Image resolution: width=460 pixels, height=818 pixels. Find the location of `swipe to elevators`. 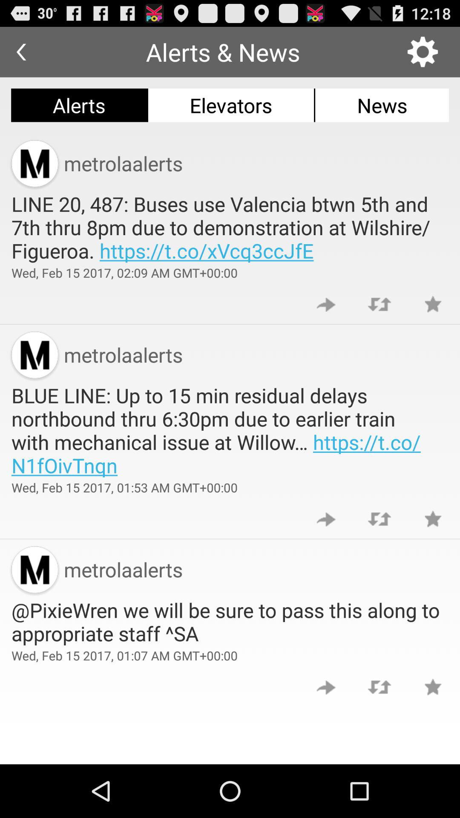

swipe to elevators is located at coordinates (231, 105).